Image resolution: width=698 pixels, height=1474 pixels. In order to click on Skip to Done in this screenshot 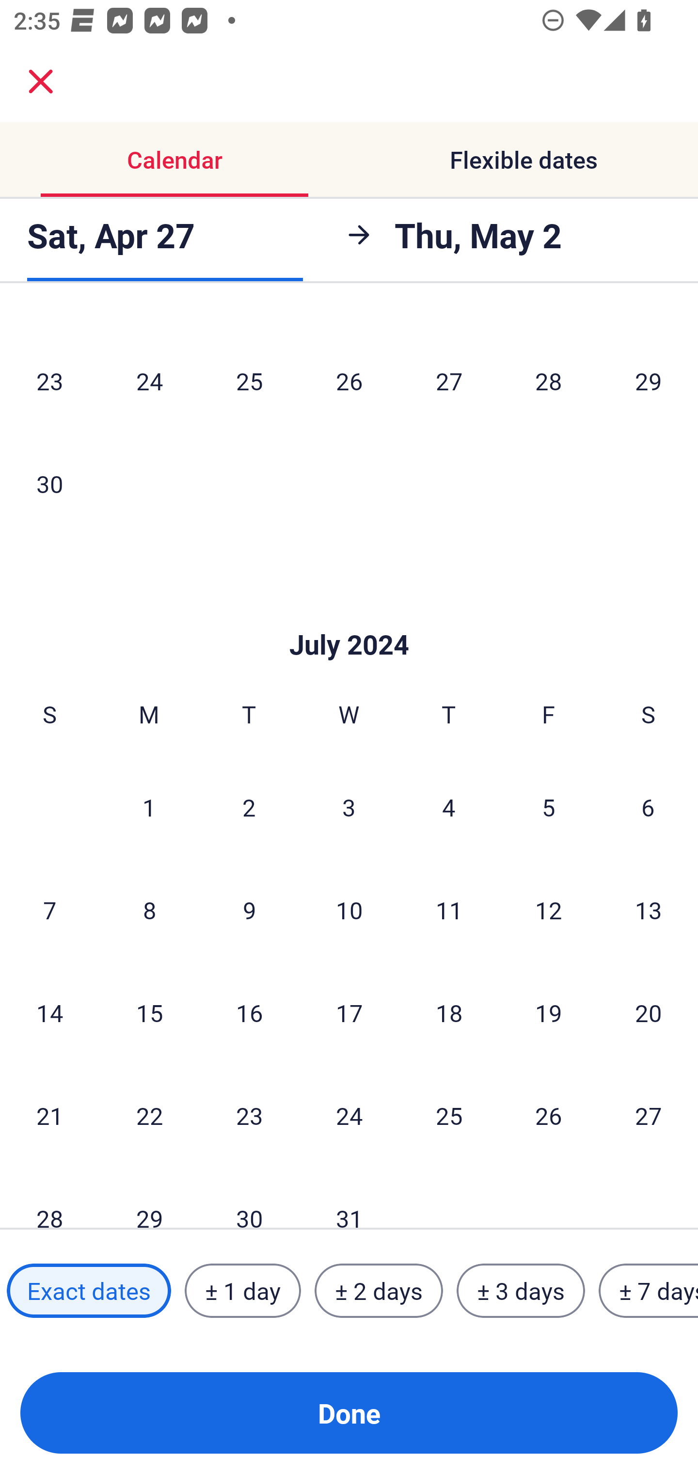, I will do `click(349, 615)`.